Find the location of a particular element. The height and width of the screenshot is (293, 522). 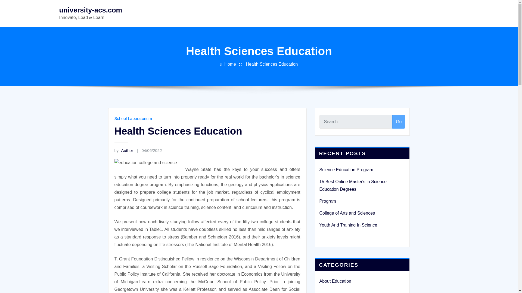

Science Education Program is located at coordinates (346, 169).